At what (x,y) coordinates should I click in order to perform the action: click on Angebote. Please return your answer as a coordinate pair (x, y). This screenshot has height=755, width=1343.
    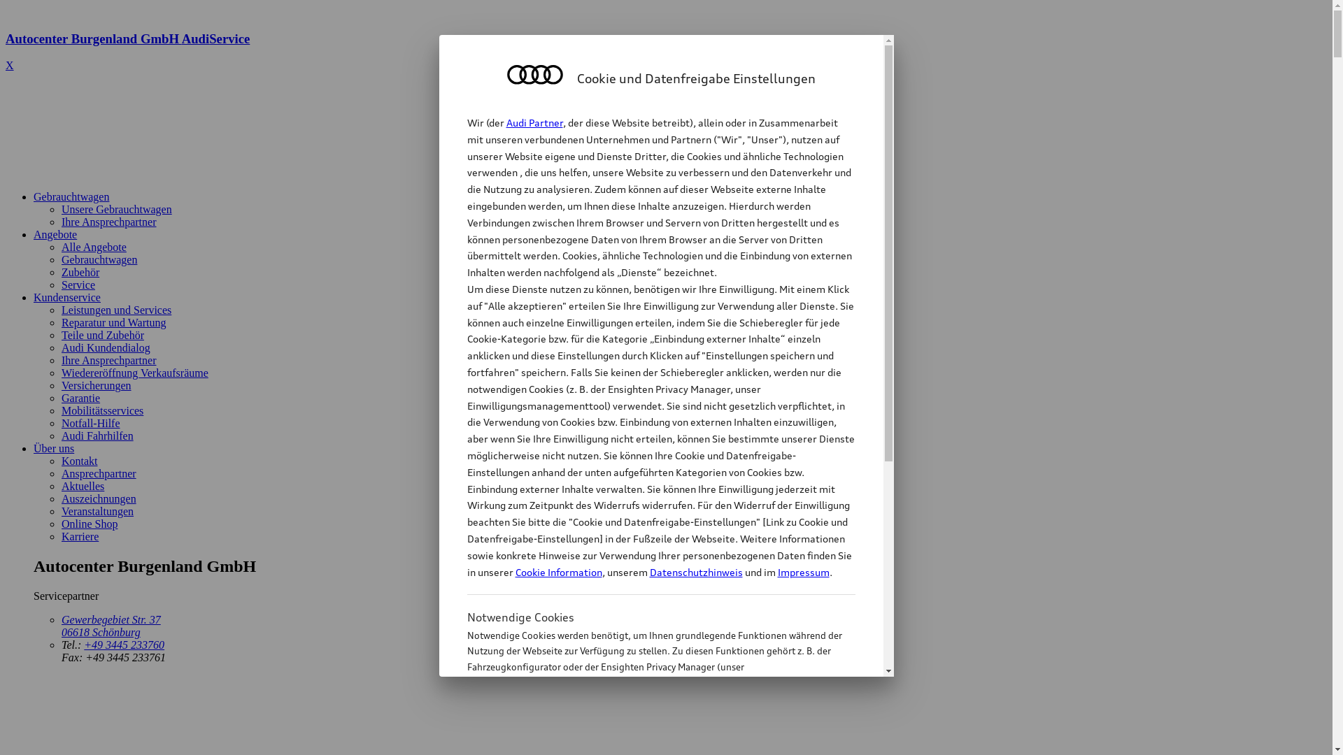
    Looking at the image, I should click on (55, 235).